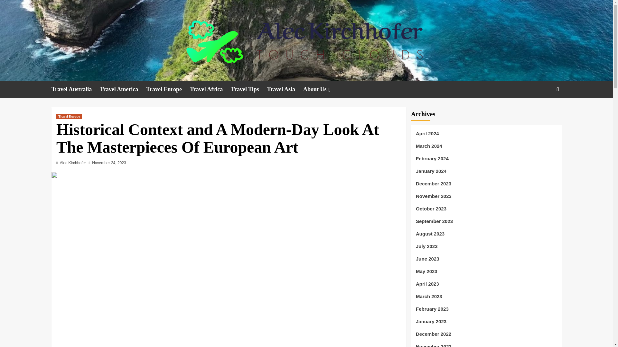 The width and height of the screenshot is (618, 347). What do you see at coordinates (543, 109) in the screenshot?
I see `Search` at bounding box center [543, 109].